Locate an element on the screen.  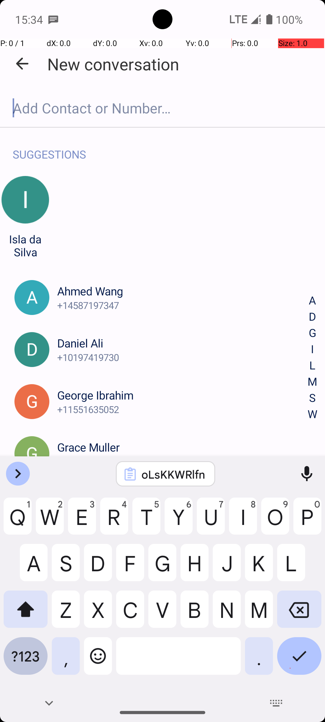
+10197419730 is located at coordinates (183, 357).